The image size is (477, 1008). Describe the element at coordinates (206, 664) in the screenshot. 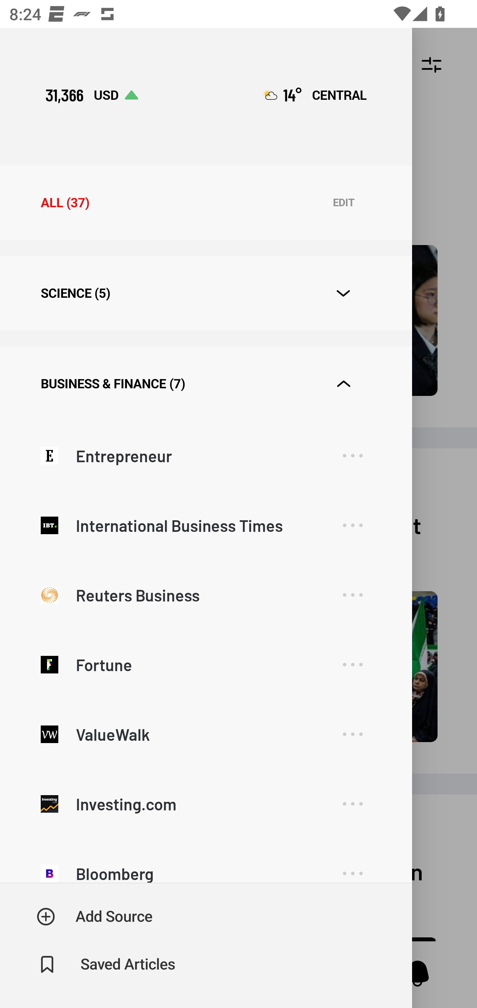

I see `Writer Logo Fortune More Options` at that location.